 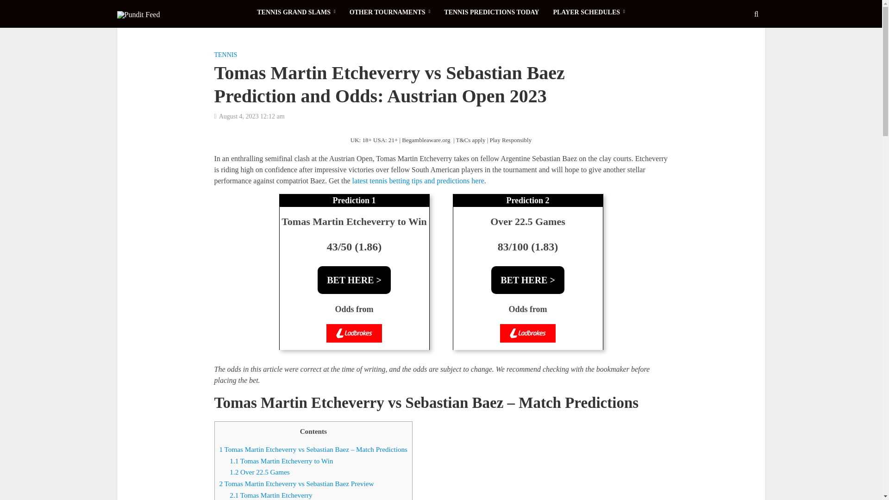 I want to click on OTHER TOURNAMENTS, so click(x=390, y=12).